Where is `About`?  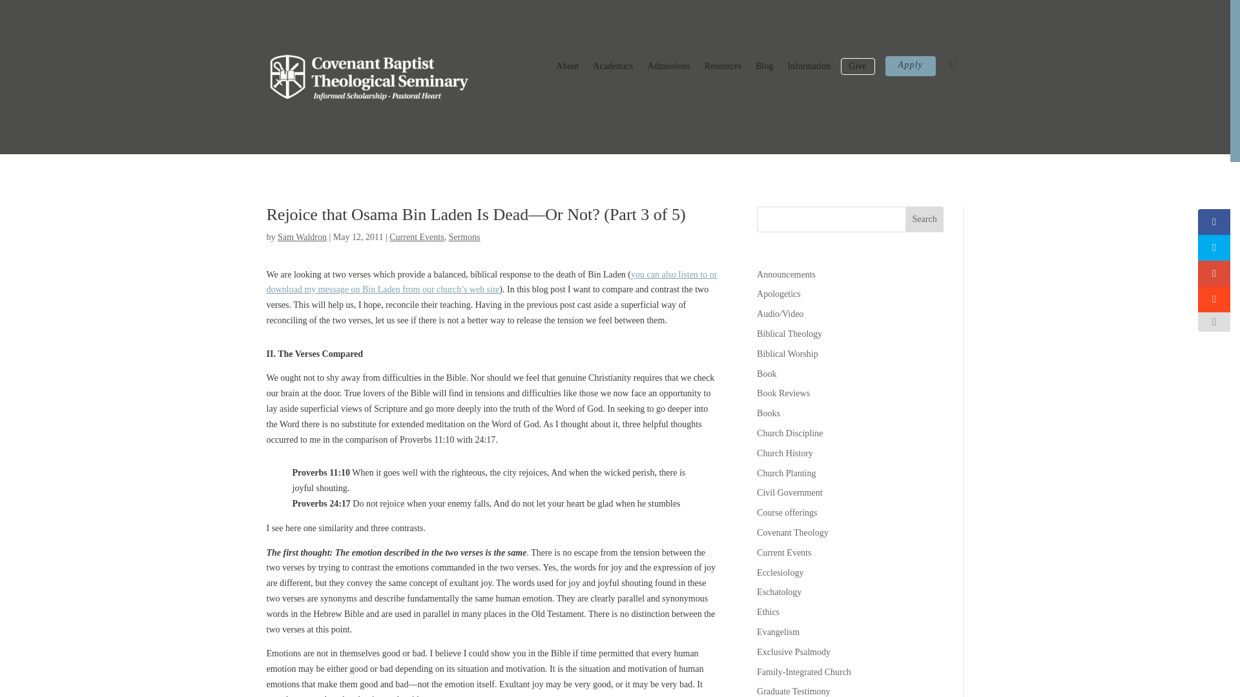
About is located at coordinates (567, 68).